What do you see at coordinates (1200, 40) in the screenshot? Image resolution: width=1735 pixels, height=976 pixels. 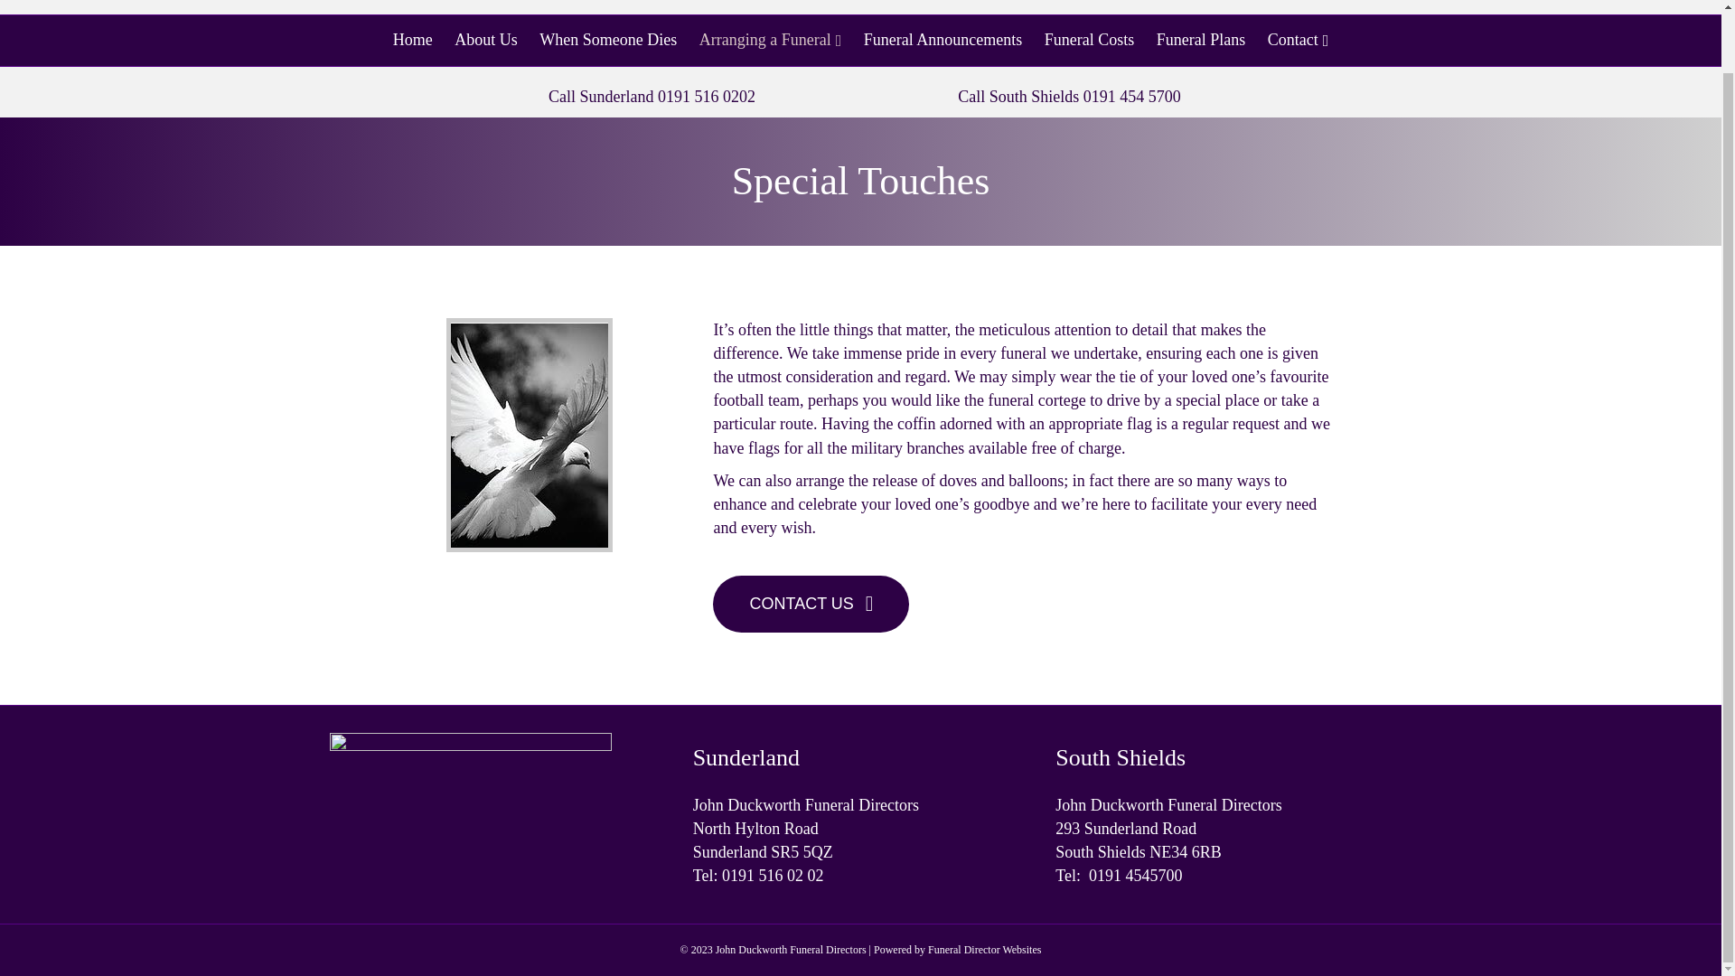 I see `Funeral Plans` at bounding box center [1200, 40].